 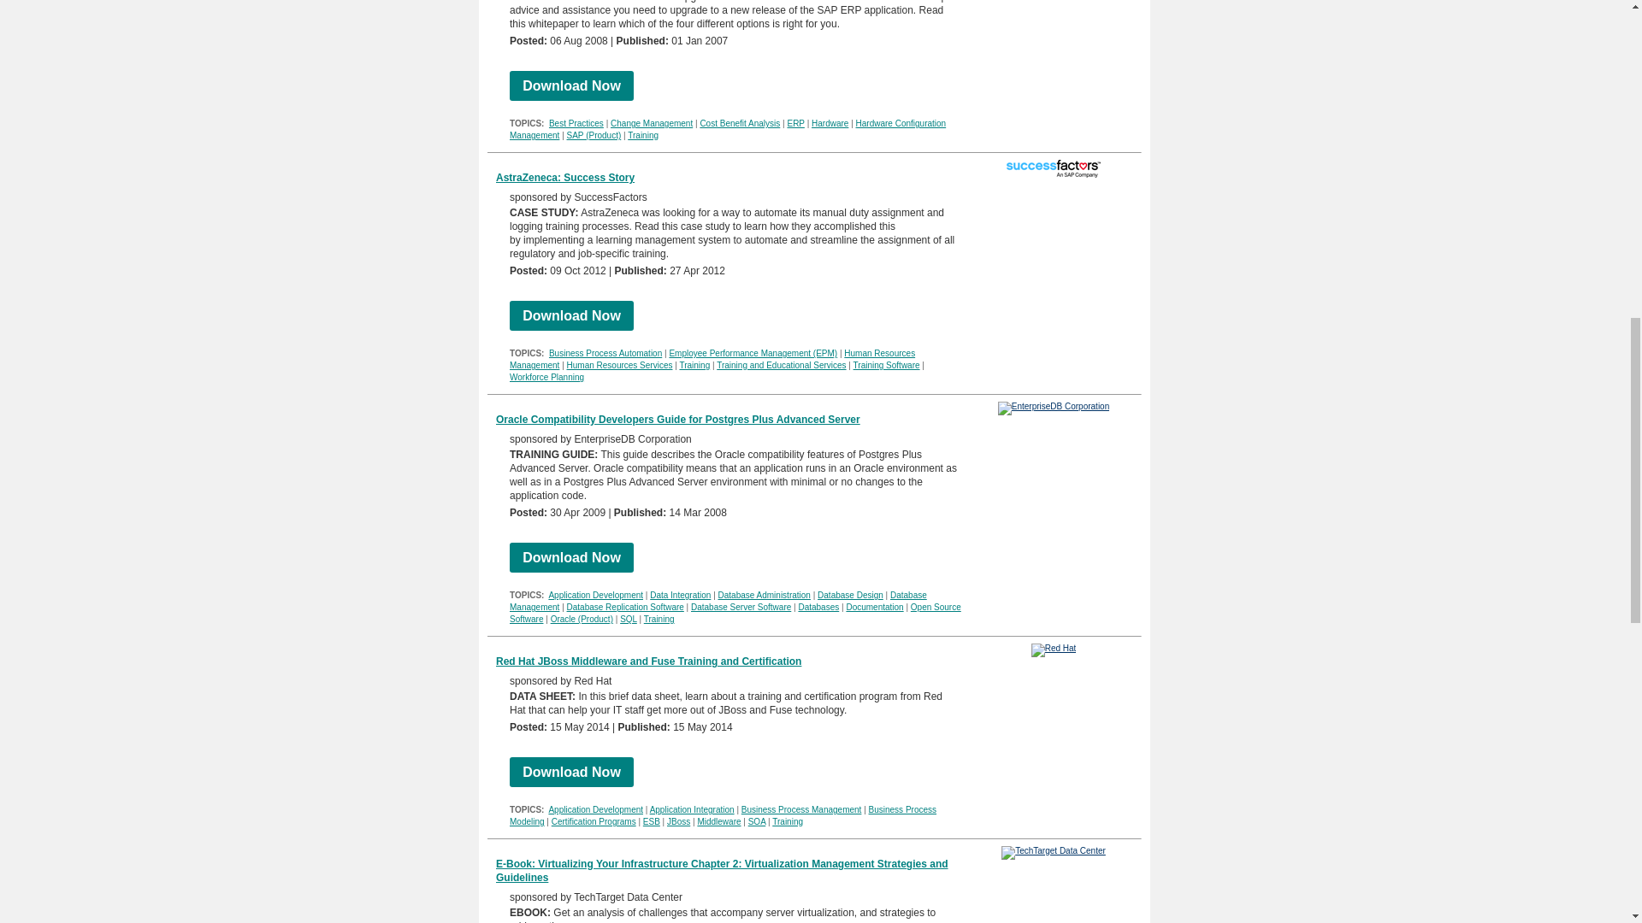 What do you see at coordinates (576, 123) in the screenshot?
I see `Best Practices` at bounding box center [576, 123].